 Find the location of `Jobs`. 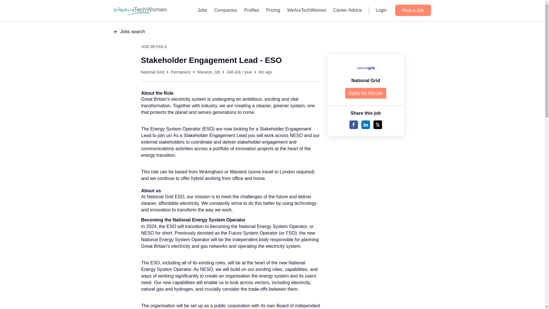

Jobs is located at coordinates (202, 10).